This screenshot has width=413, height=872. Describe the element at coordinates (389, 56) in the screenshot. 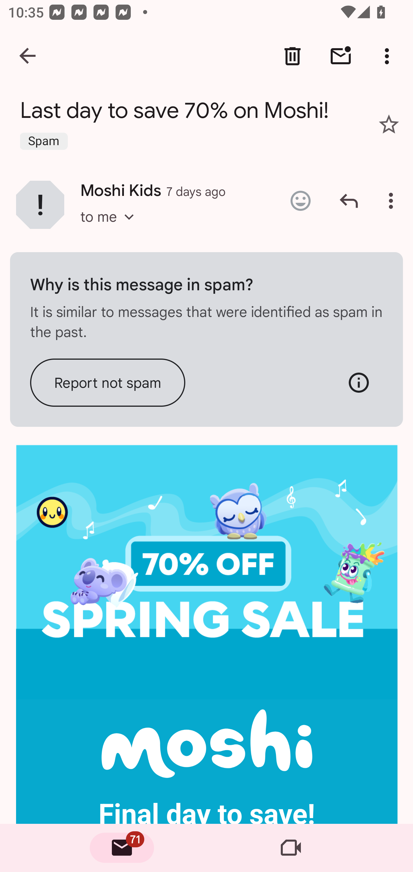

I see `More options` at that location.